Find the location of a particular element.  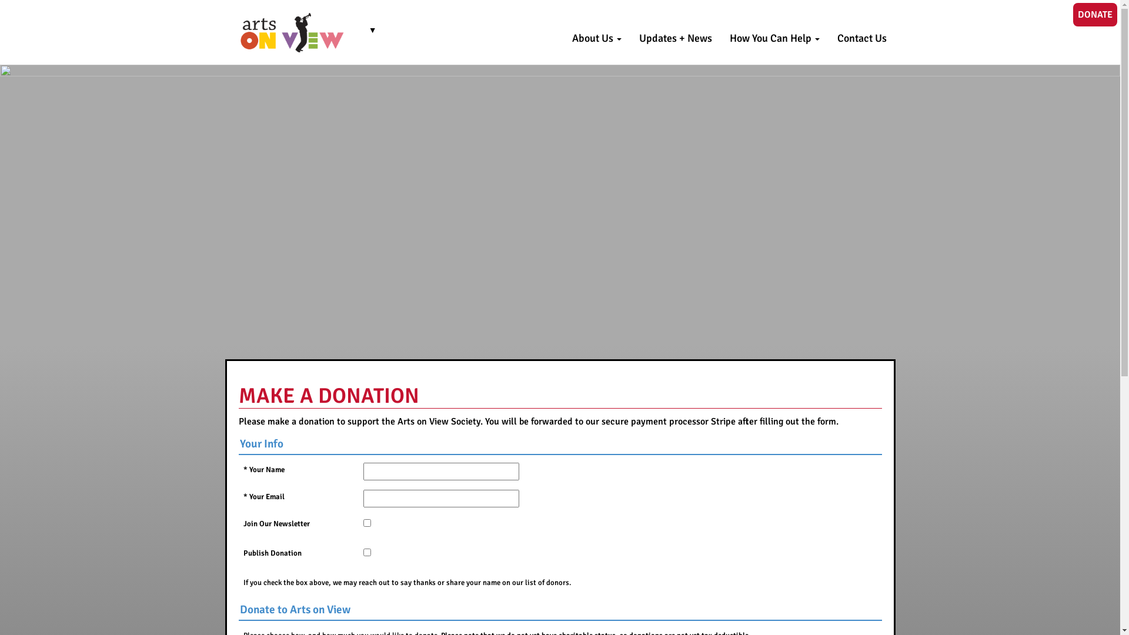

About Us is located at coordinates (597, 38).